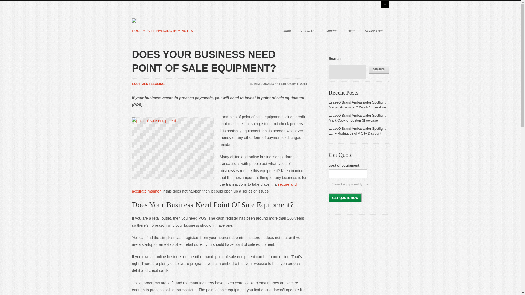 This screenshot has width=525, height=295. What do you see at coordinates (345, 198) in the screenshot?
I see `Get Quote Now` at bounding box center [345, 198].